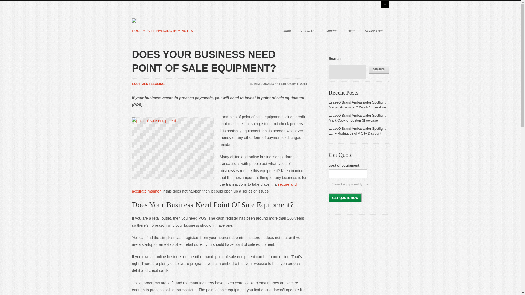 This screenshot has width=525, height=295. What do you see at coordinates (345, 198) in the screenshot?
I see `Get Quote Now` at bounding box center [345, 198].